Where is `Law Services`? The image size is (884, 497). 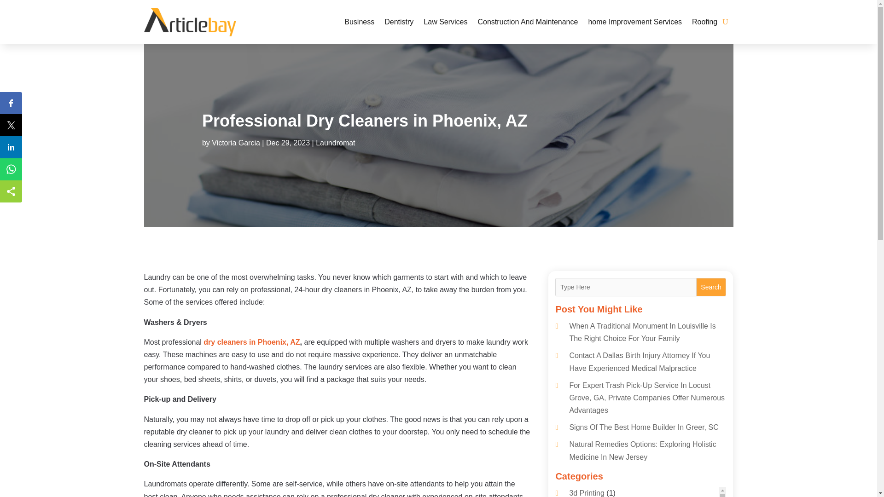
Law Services is located at coordinates (445, 22).